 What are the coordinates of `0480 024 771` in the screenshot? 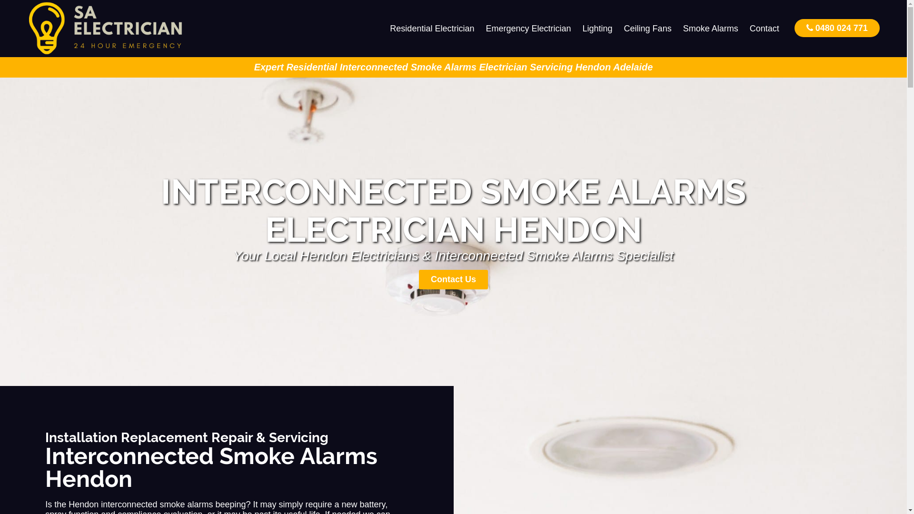 It's located at (837, 28).